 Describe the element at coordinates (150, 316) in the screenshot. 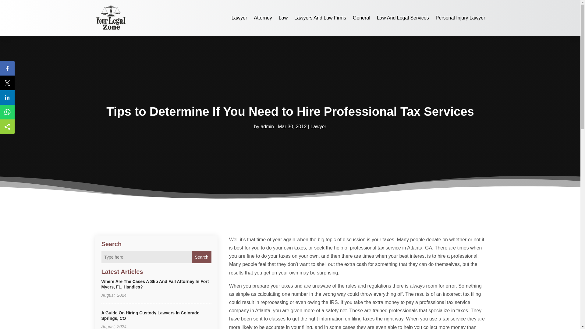

I see `A Guide On Hiring Custody Lawyers In Colorado Springs, CO` at that location.